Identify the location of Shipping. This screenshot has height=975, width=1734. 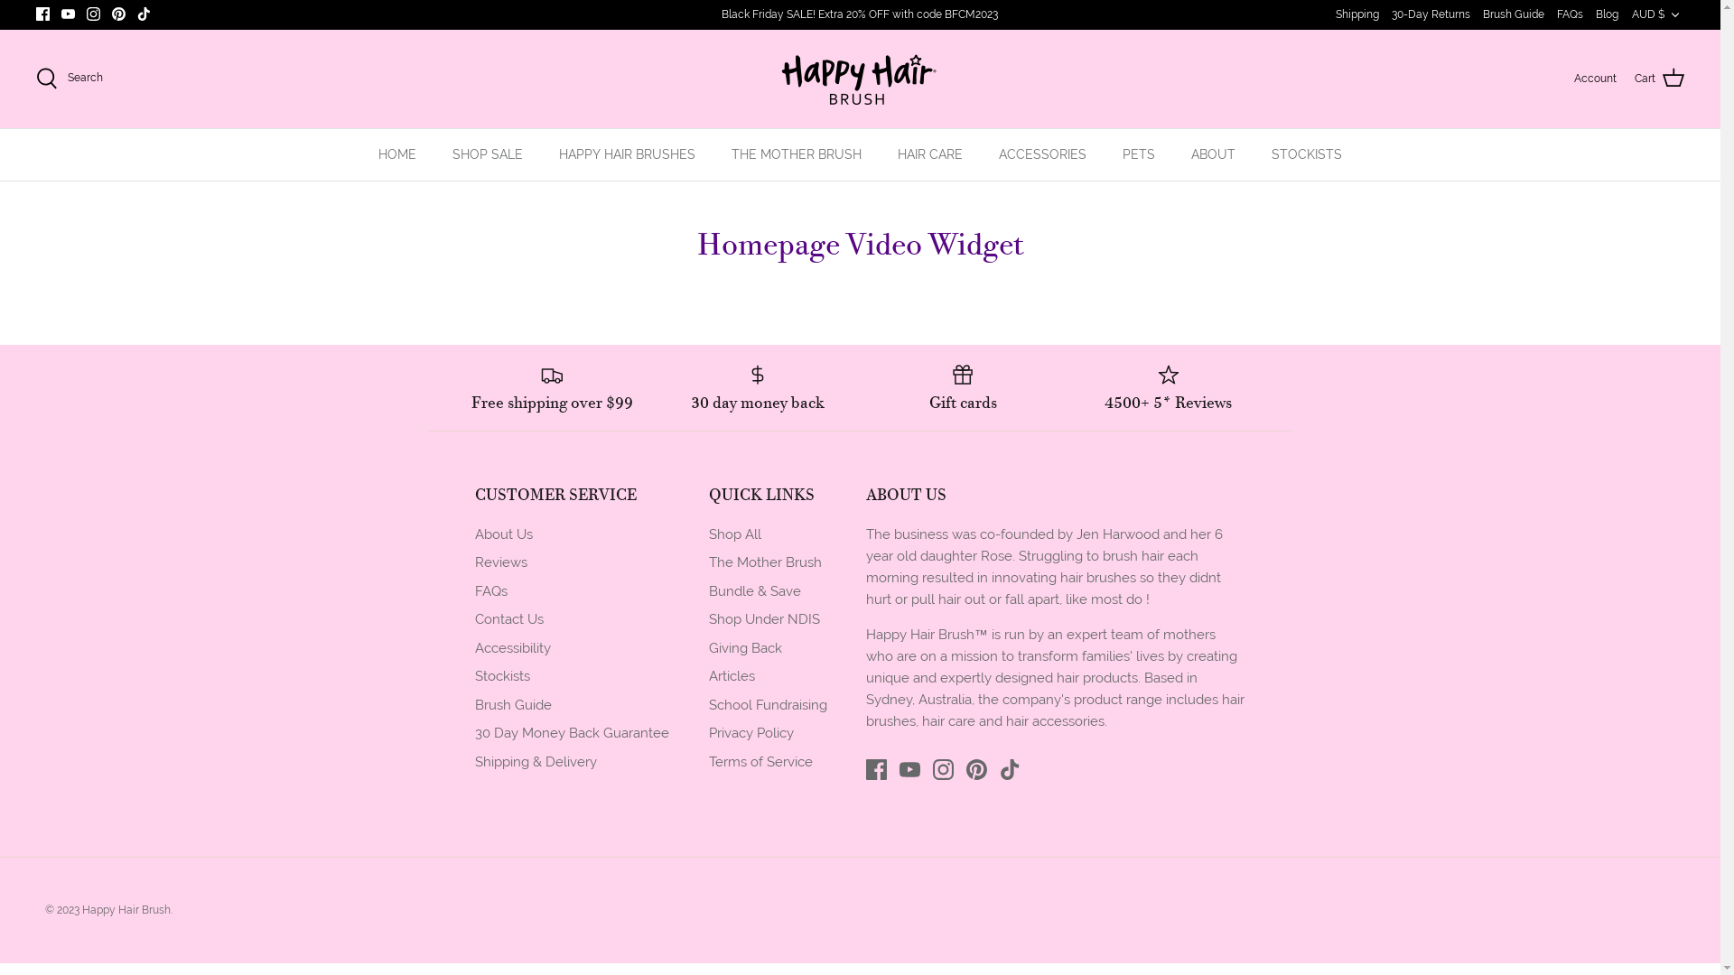
(1357, 14).